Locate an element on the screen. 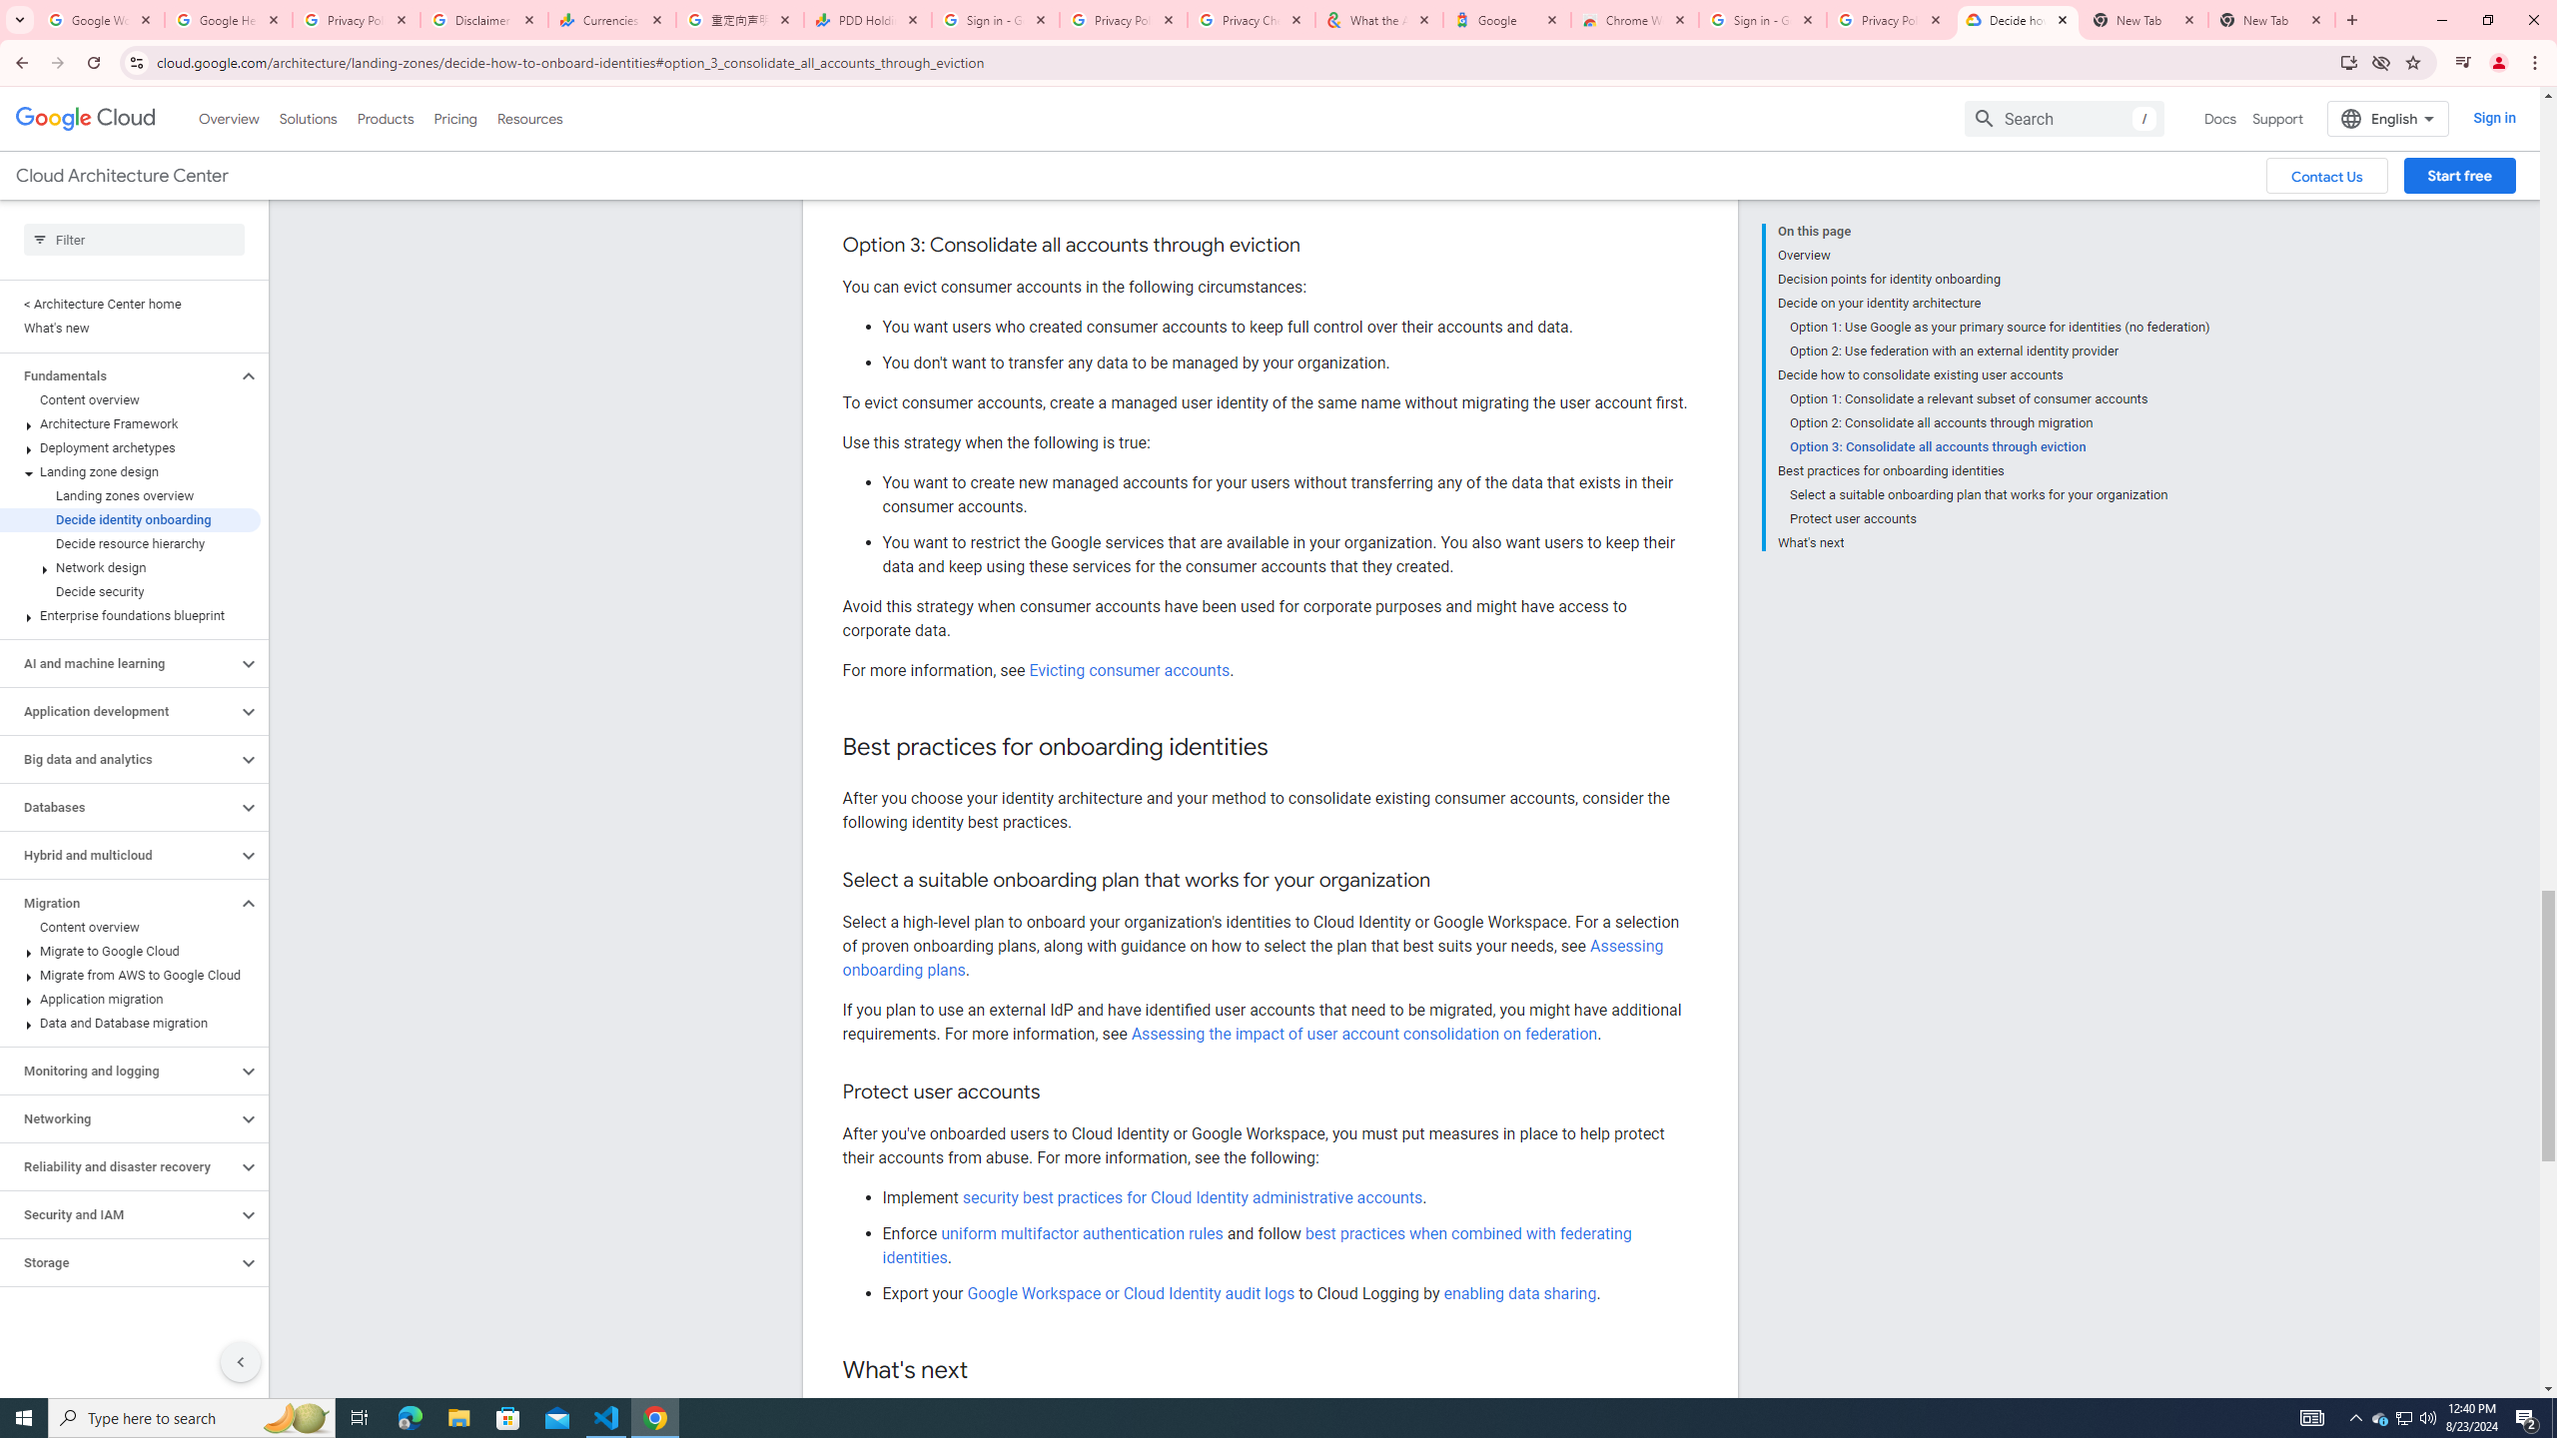  Google Workspace or Cloud Identity audit logs is located at coordinates (1131, 1292).